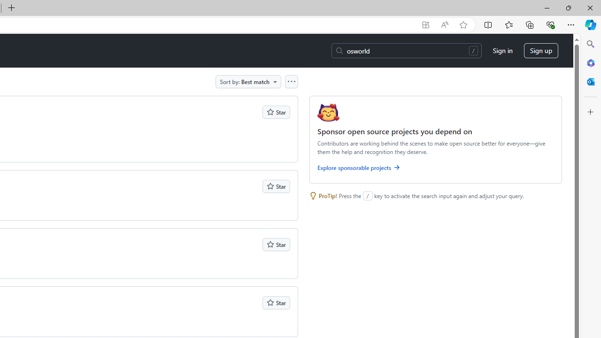 The height and width of the screenshot is (338, 601). I want to click on Open column options, so click(291, 81).